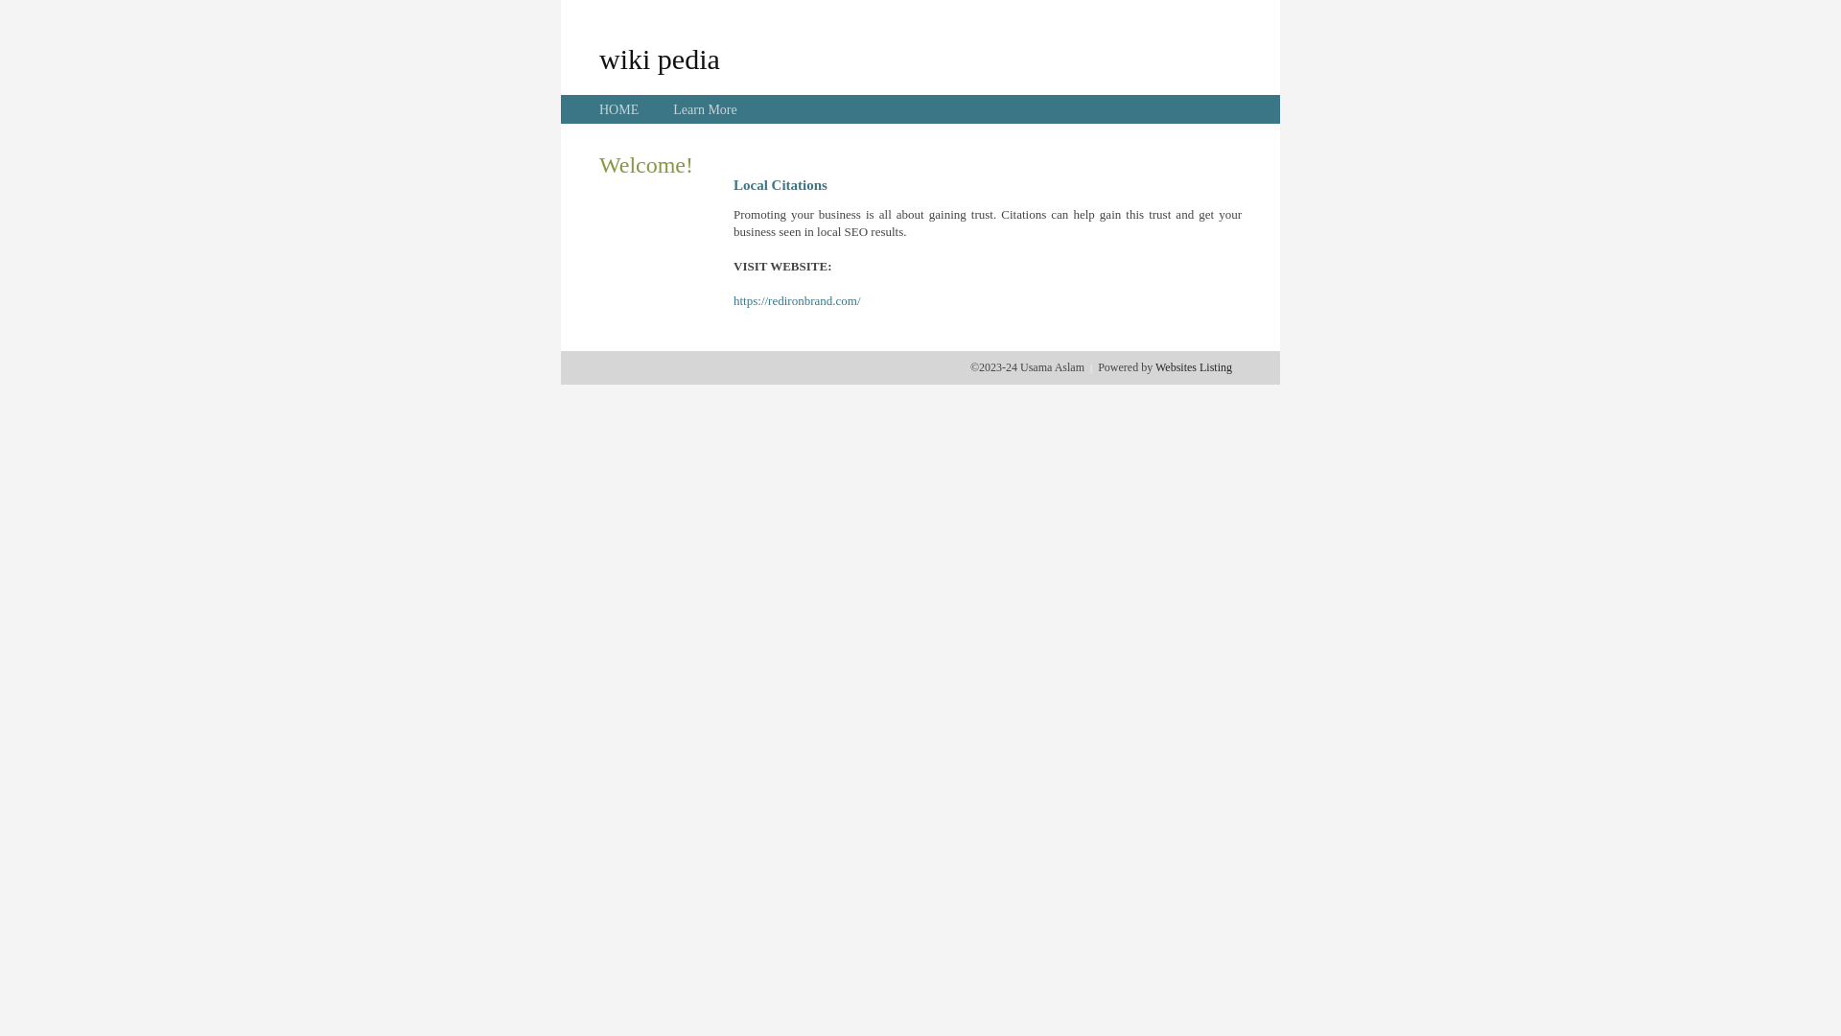 The image size is (1841, 1036). I want to click on Learn More, so click(705, 109).